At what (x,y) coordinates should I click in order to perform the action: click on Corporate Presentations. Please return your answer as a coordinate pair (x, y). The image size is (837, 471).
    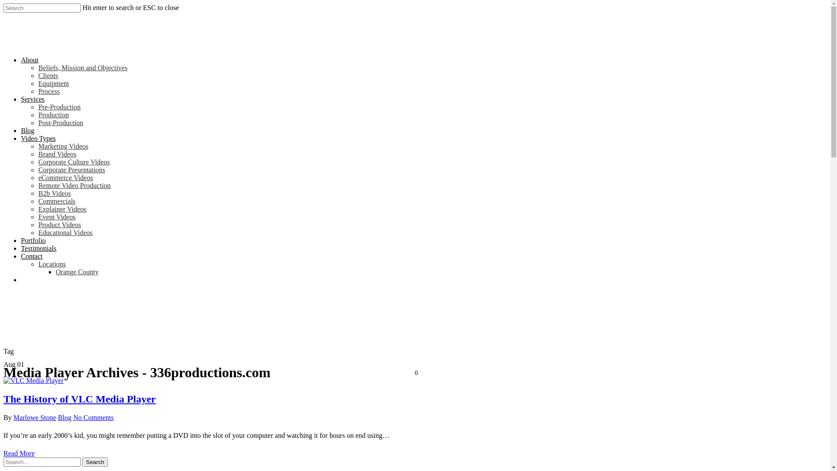
    Looking at the image, I should click on (71, 170).